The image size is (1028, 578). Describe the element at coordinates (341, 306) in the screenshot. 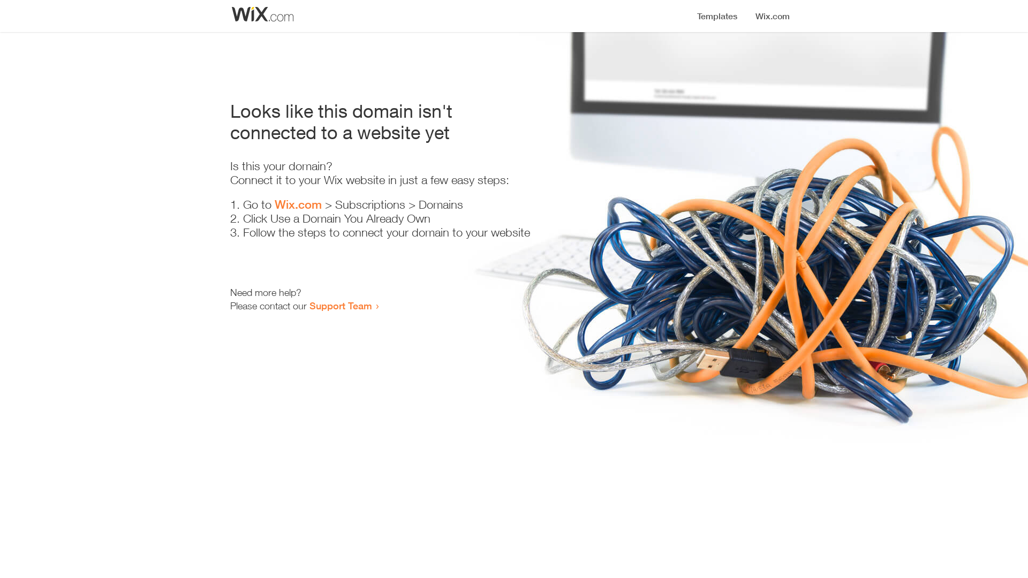

I see `Support Team` at that location.